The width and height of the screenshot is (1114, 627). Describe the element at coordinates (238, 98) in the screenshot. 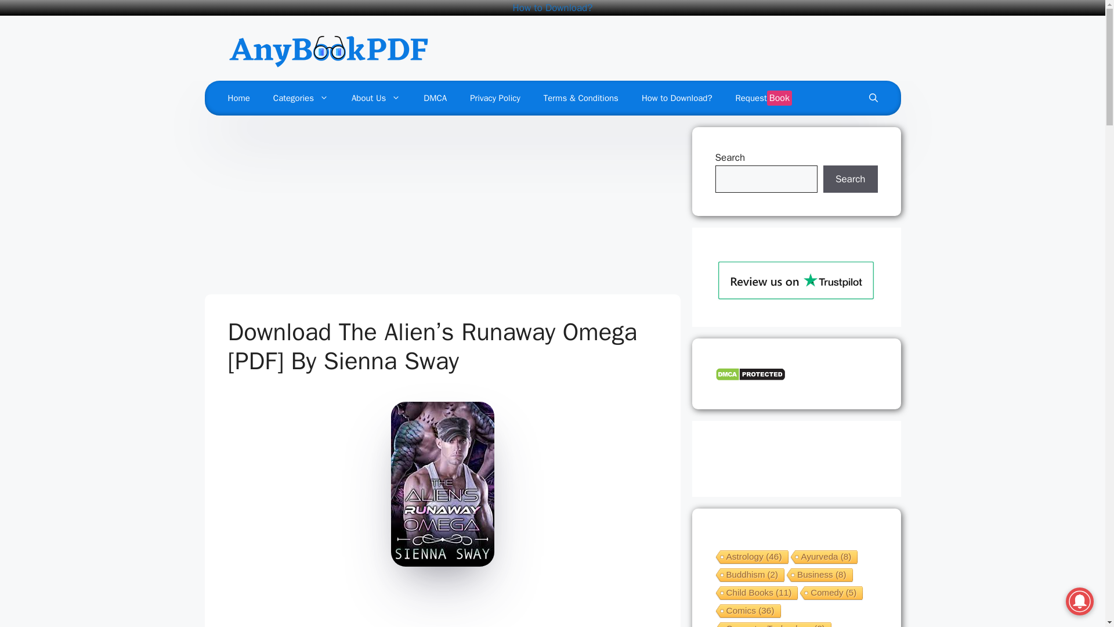

I see `Home` at that location.